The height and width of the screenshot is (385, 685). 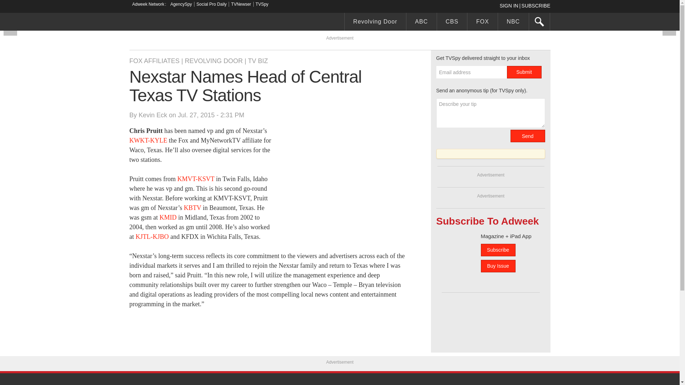 I want to click on TVNewser, so click(x=241, y=4).